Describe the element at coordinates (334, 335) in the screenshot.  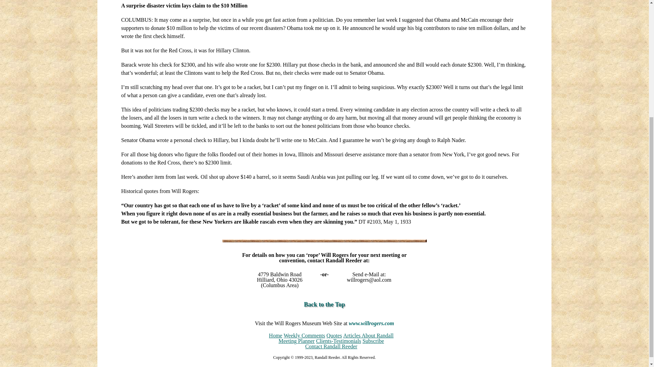
I see `Quotes` at that location.